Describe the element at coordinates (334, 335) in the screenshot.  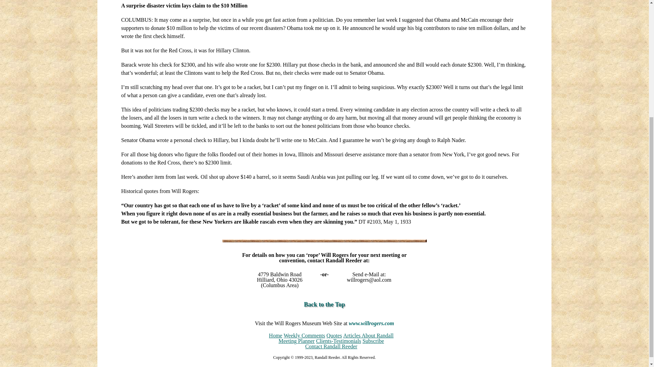
I see `Quotes` at that location.